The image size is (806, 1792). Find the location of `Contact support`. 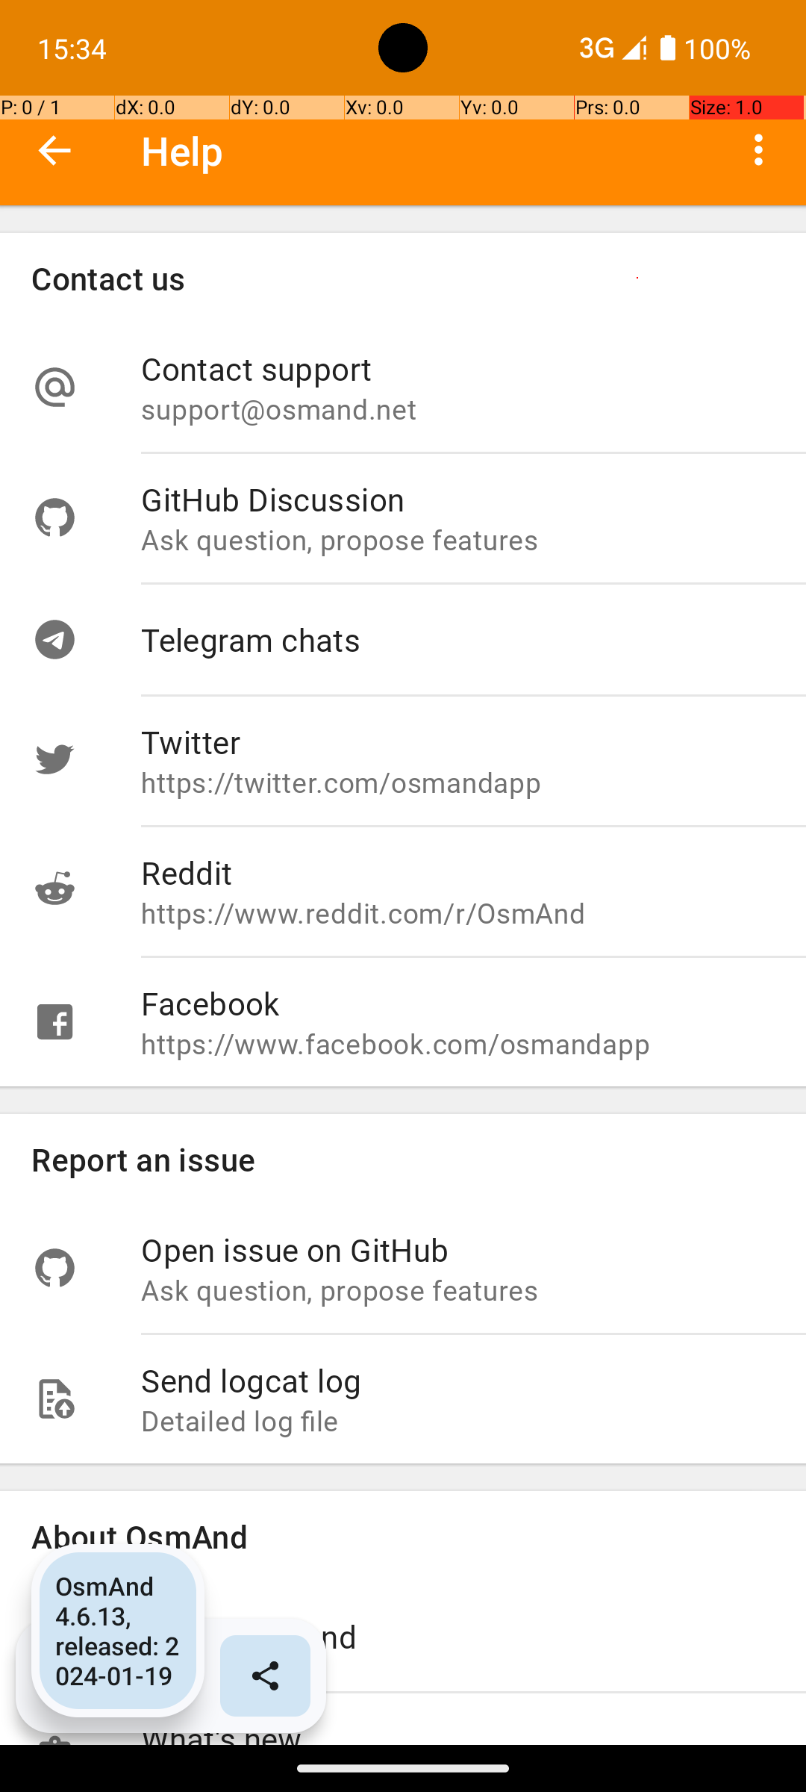

Contact support is located at coordinates (458, 369).